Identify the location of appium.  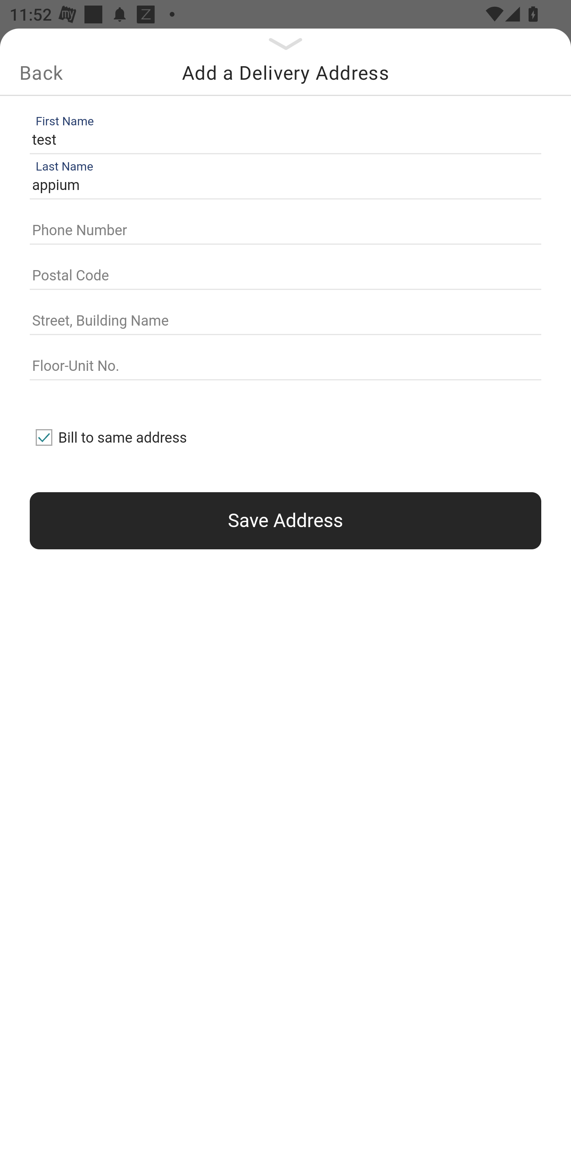
(282, 186).